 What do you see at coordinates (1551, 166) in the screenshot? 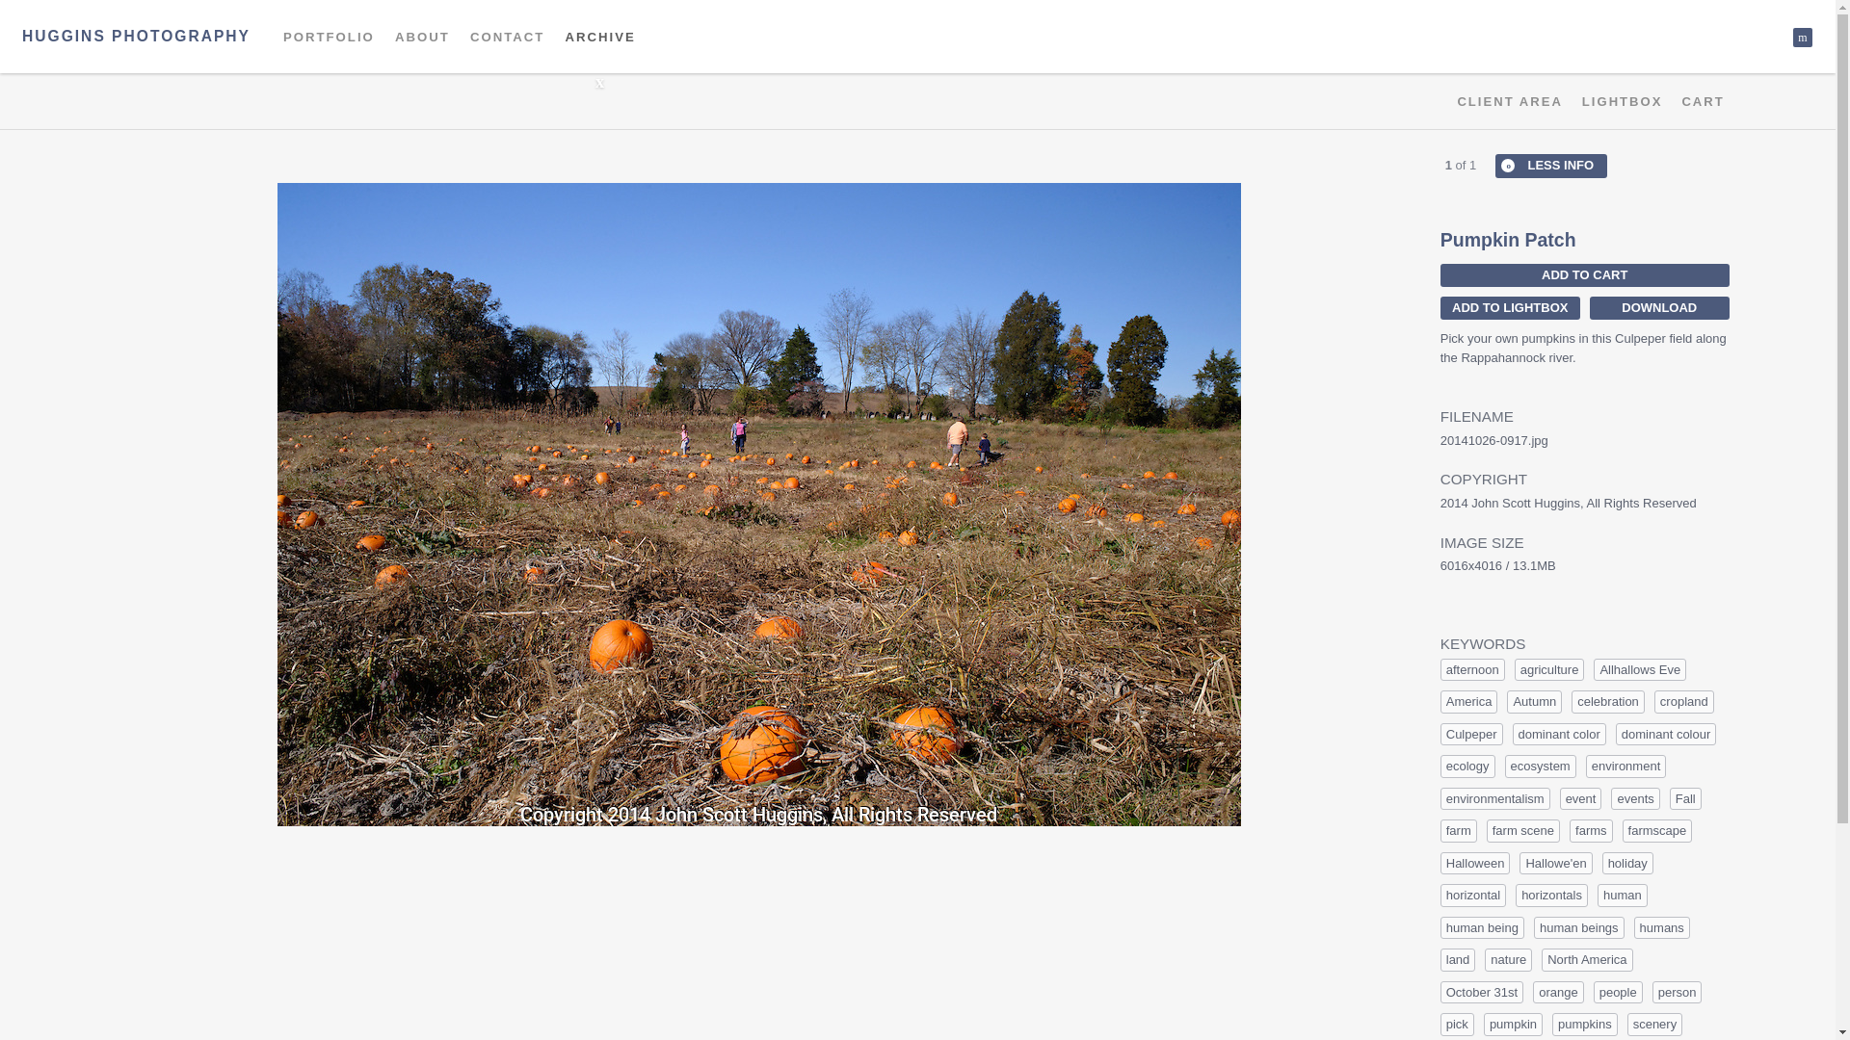
I see `Info` at bounding box center [1551, 166].